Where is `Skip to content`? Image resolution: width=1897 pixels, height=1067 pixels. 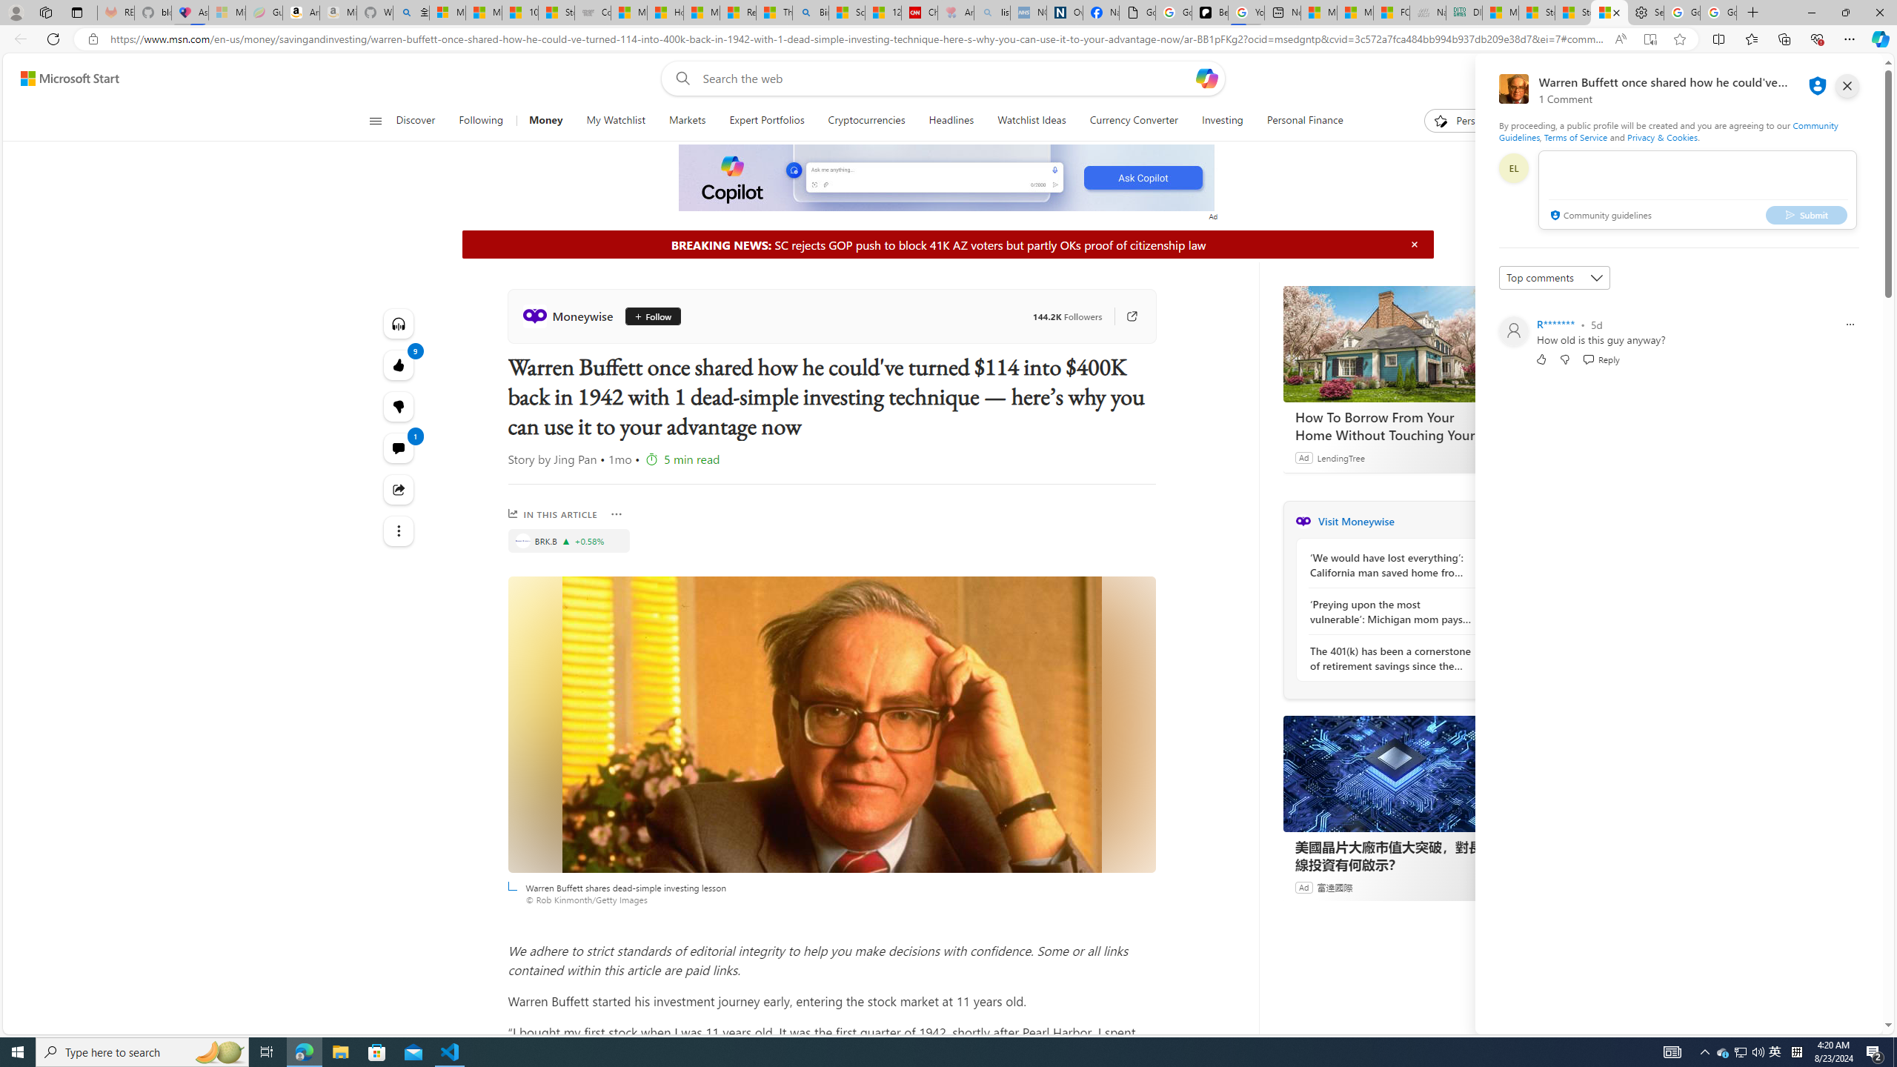 Skip to content is located at coordinates (64, 79).